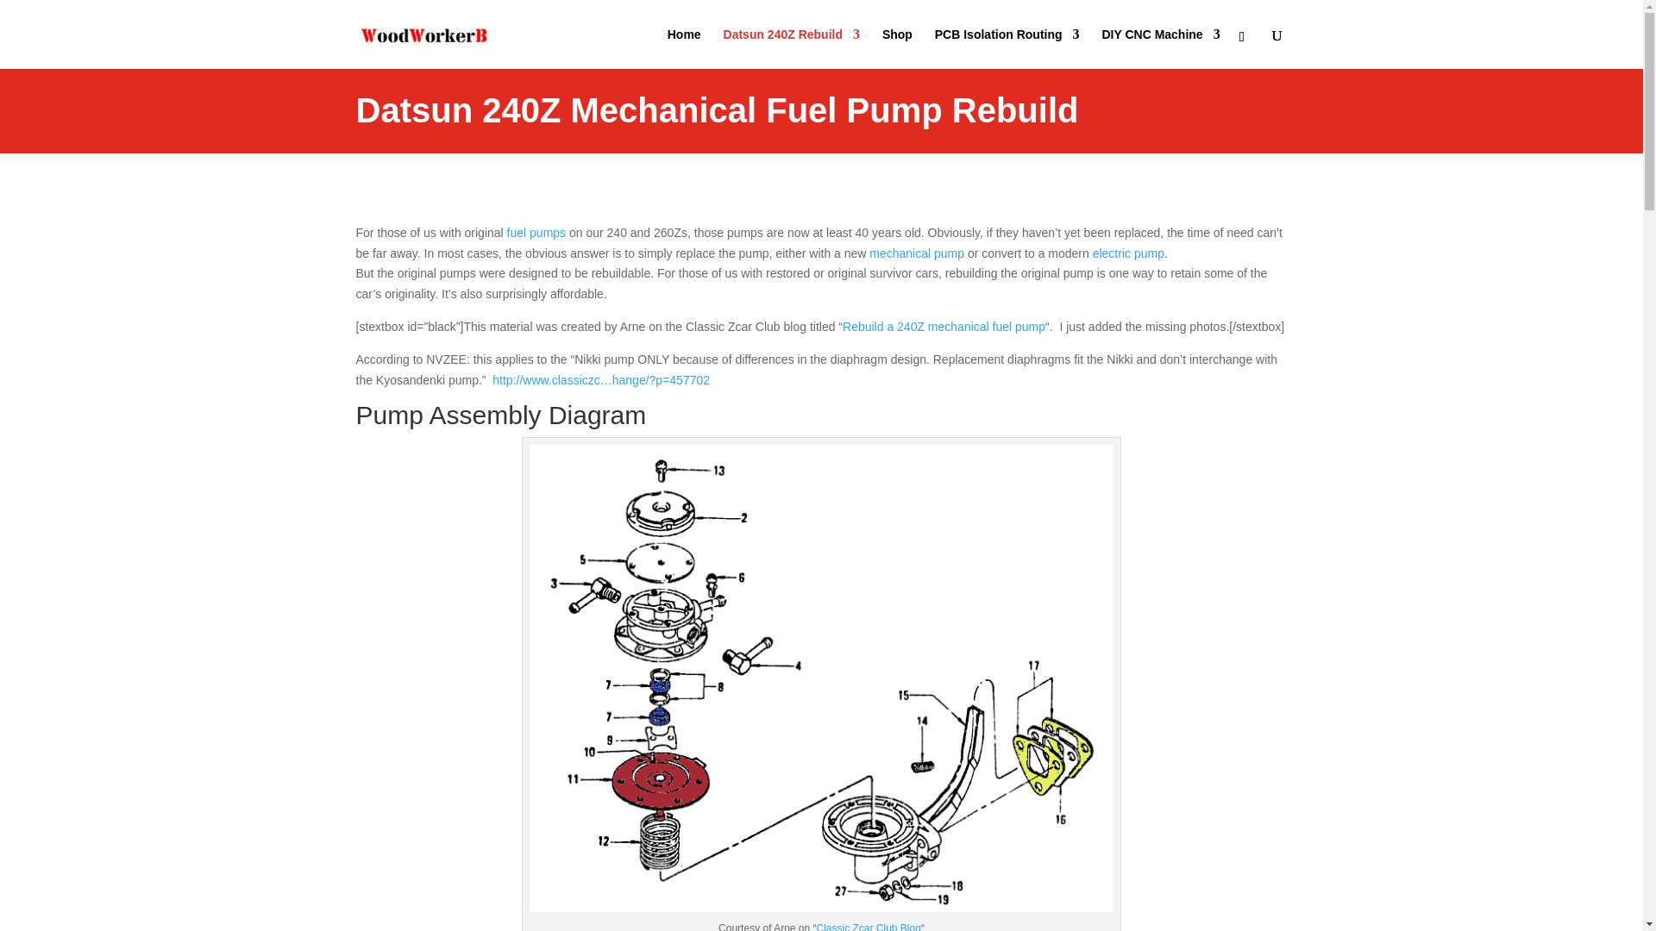 This screenshot has height=931, width=1656. Describe the element at coordinates (536, 233) in the screenshot. I see `Link added by VigLink` at that location.